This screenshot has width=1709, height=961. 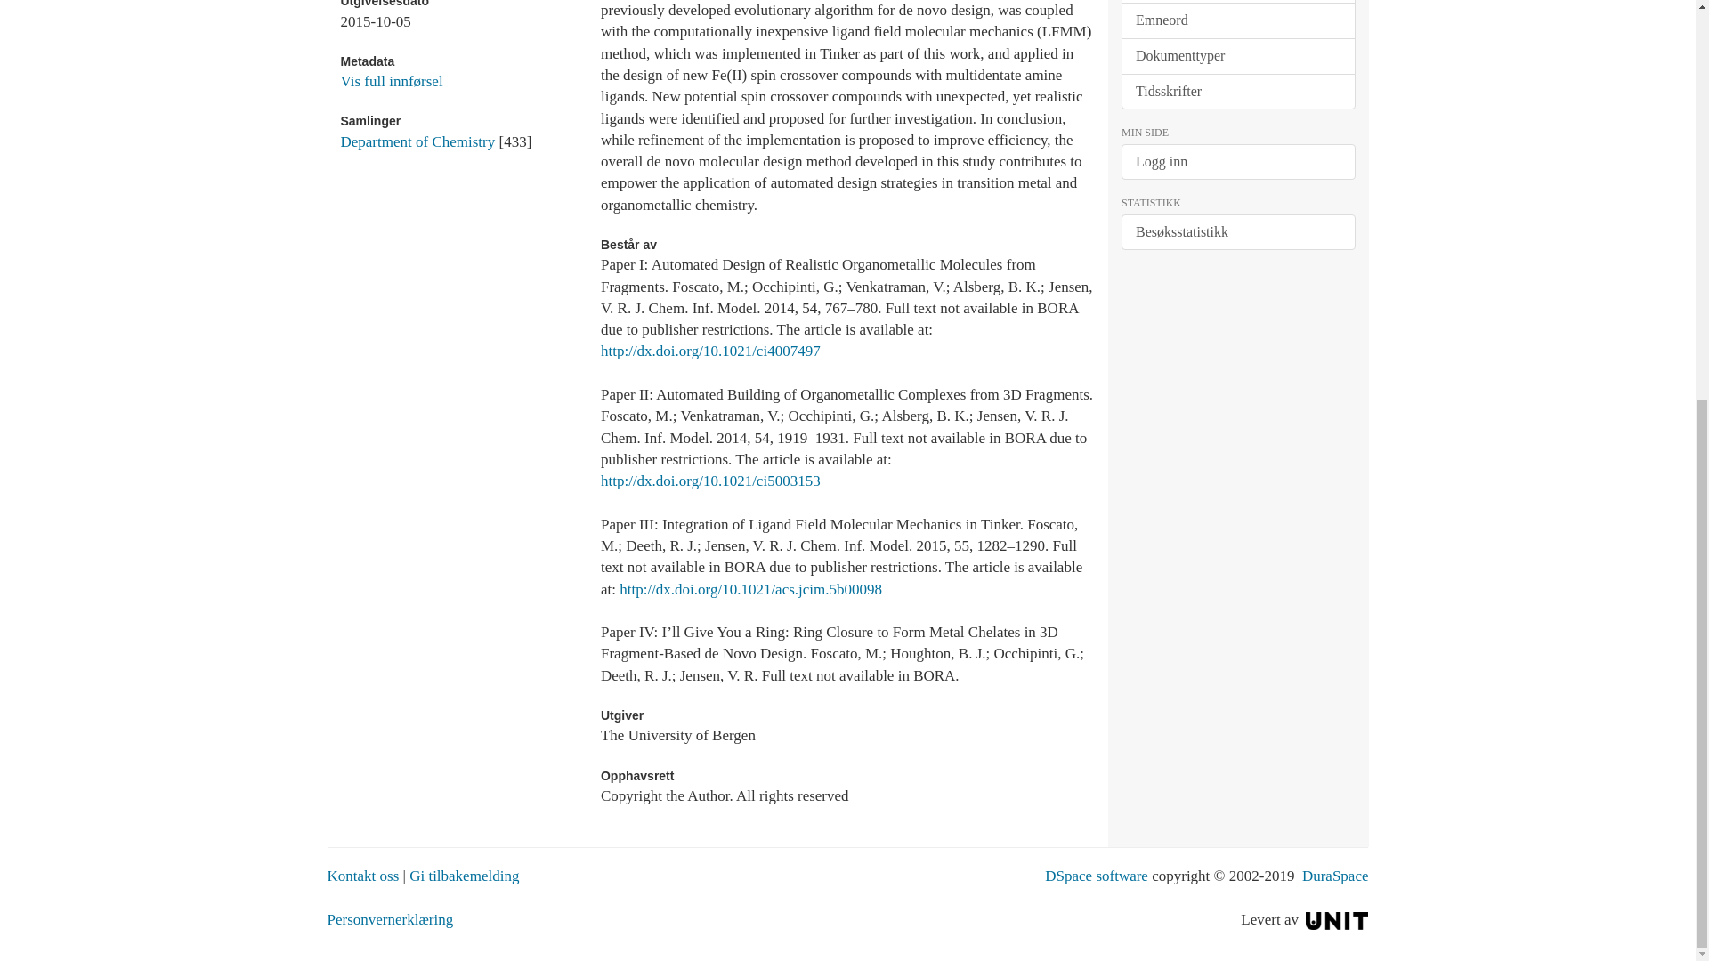 What do you see at coordinates (417, 141) in the screenshot?
I see `Department of Chemistry` at bounding box center [417, 141].